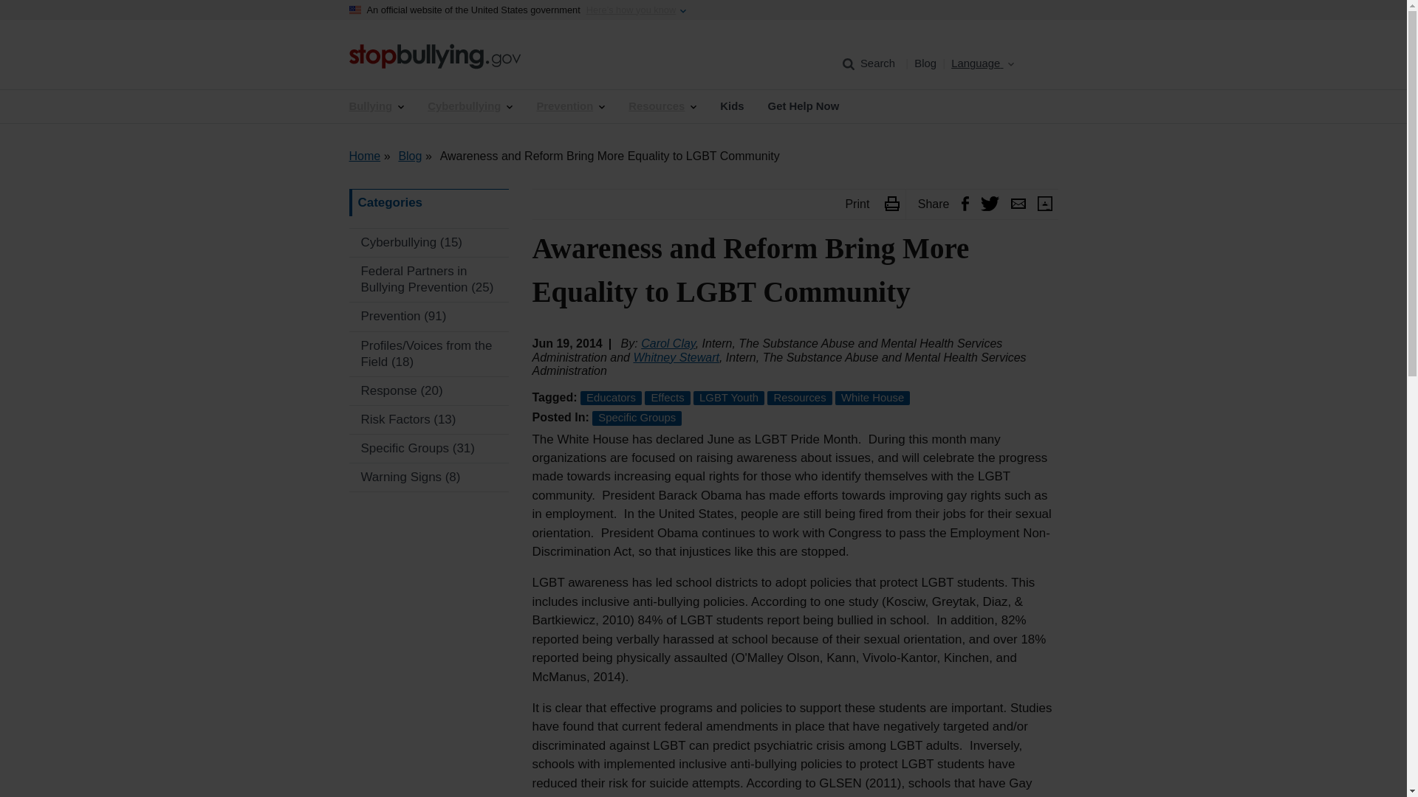  What do you see at coordinates (428, 477) in the screenshot?
I see `Warning Signs` at bounding box center [428, 477].